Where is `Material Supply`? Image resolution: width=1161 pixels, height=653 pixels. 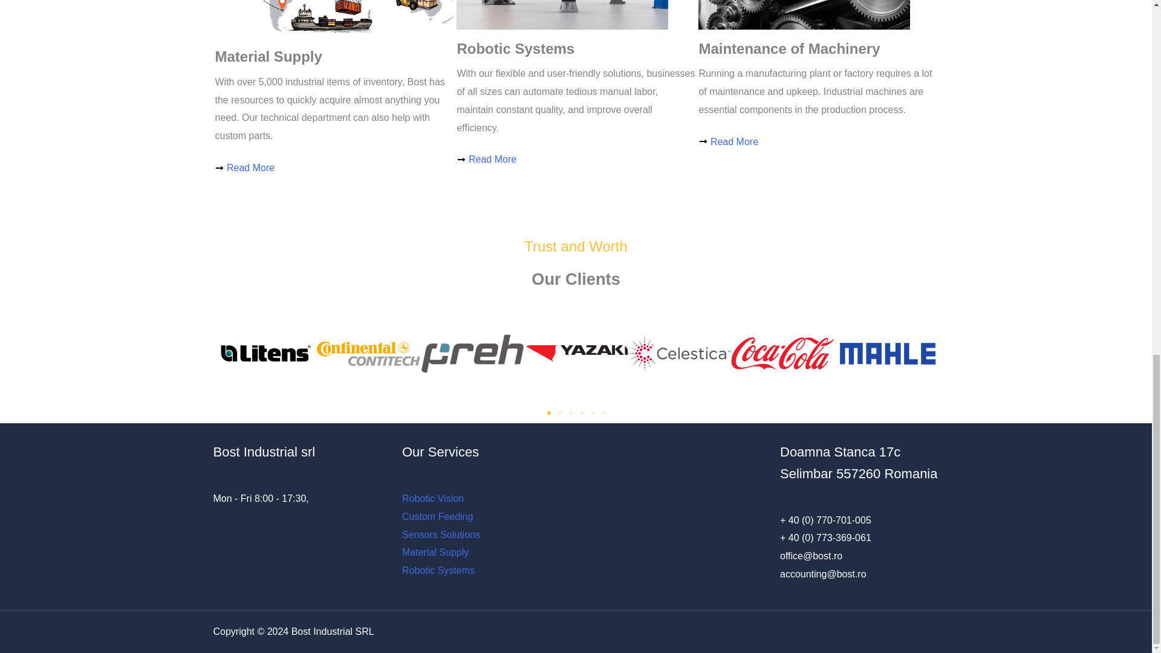 Material Supply is located at coordinates (435, 553).